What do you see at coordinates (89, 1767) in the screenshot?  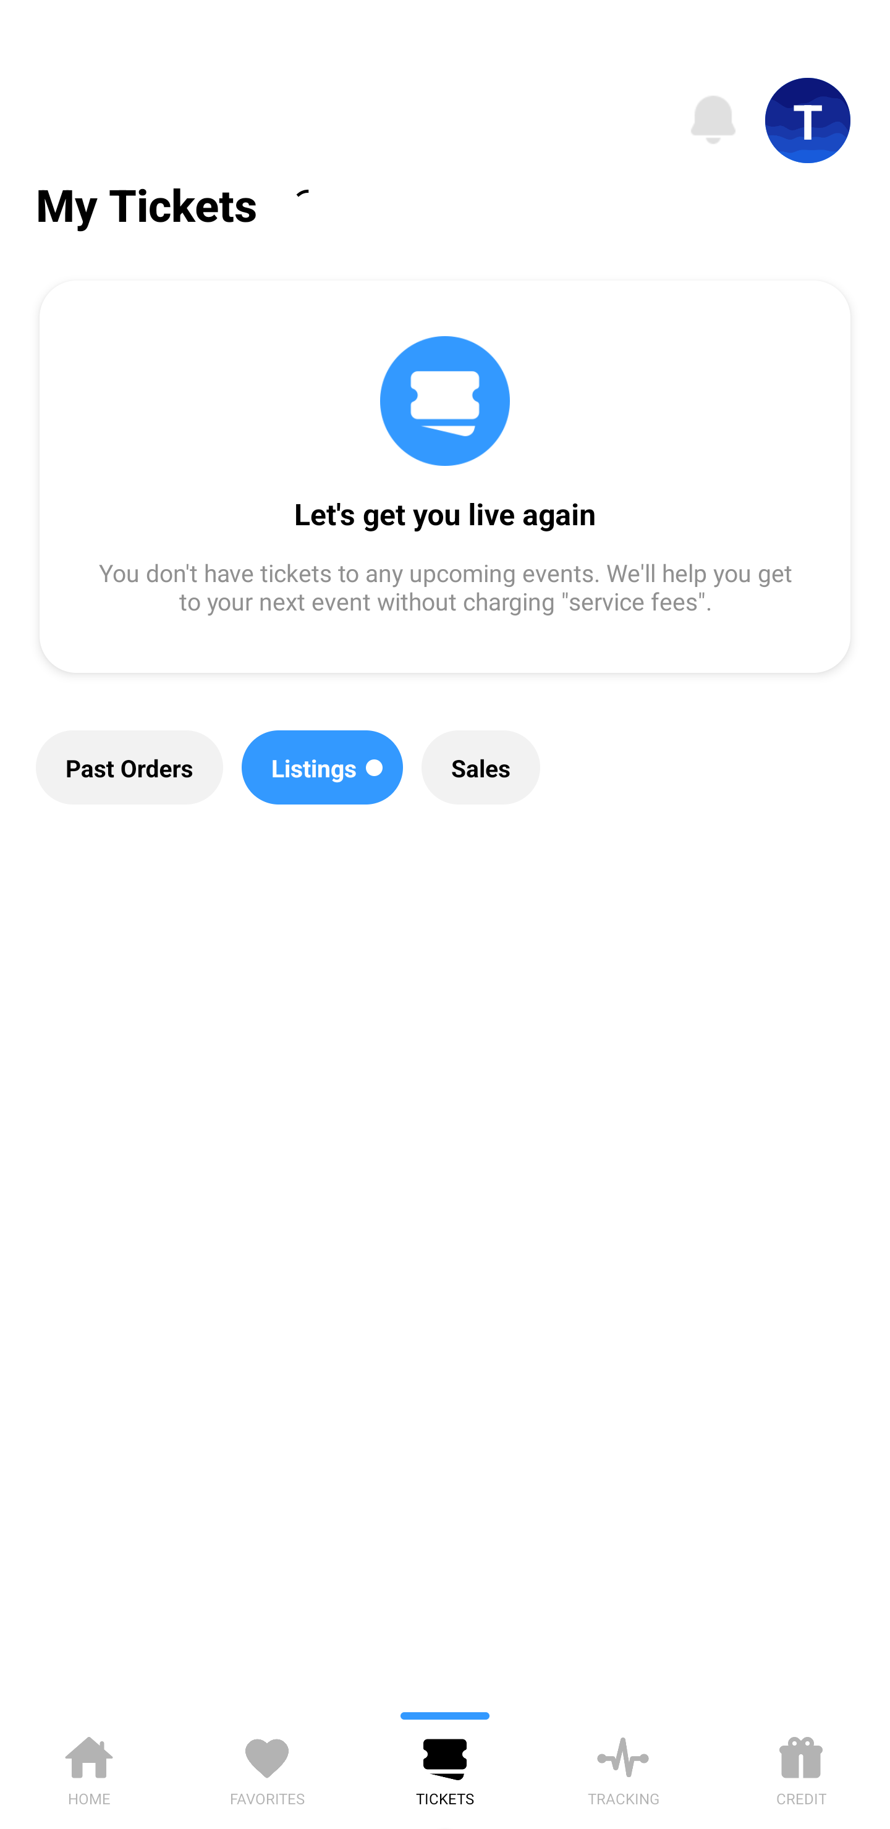 I see `HOME` at bounding box center [89, 1767].